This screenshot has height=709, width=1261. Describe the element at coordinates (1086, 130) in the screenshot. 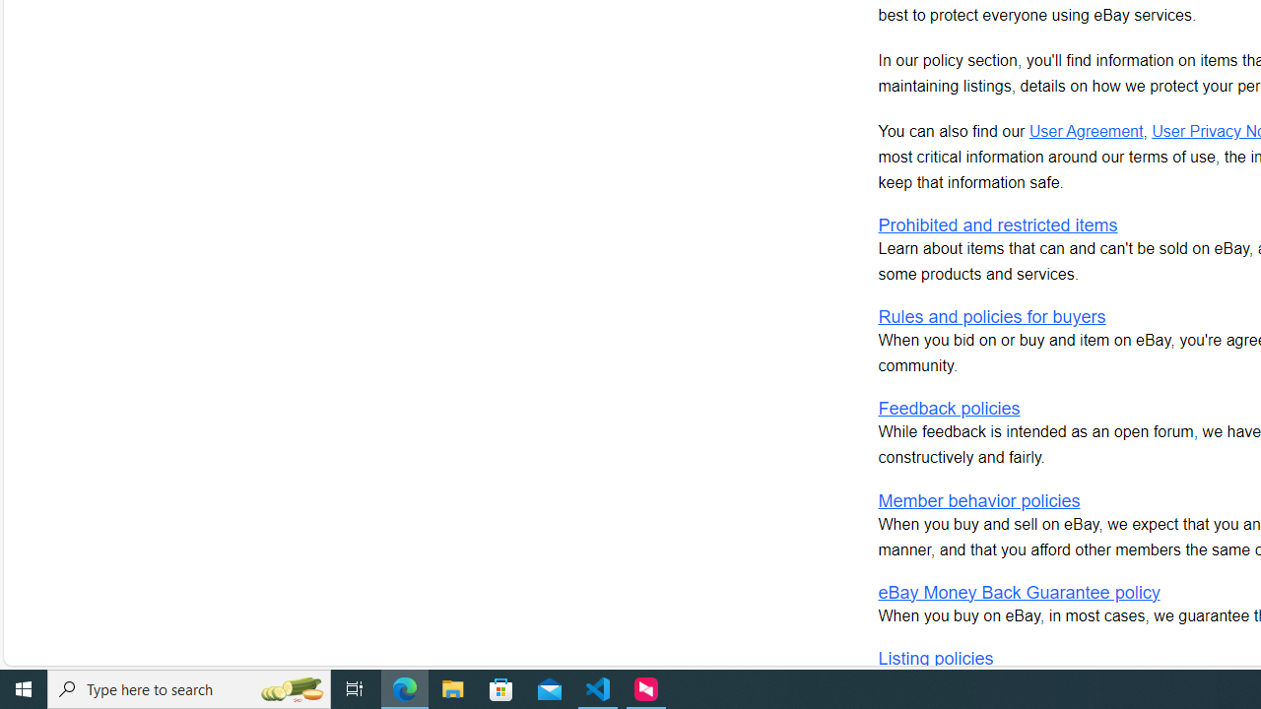

I see `User Agreement` at that location.